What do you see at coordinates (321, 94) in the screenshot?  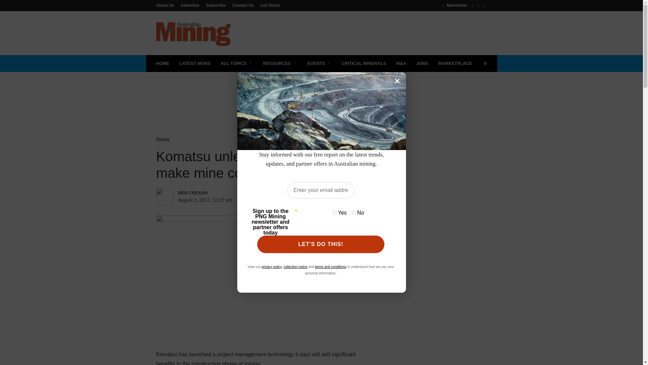 I see `3rd party ad content` at bounding box center [321, 94].